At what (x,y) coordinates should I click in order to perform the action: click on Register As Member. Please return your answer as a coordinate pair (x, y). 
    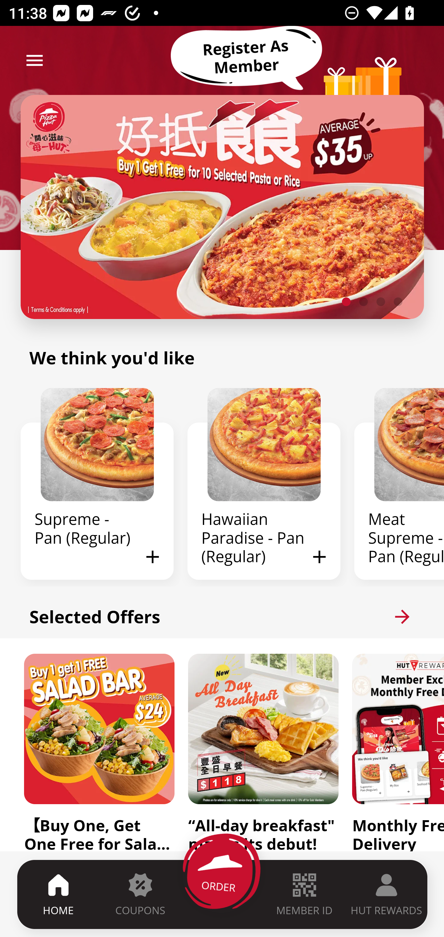
    Looking at the image, I should click on (246, 57).